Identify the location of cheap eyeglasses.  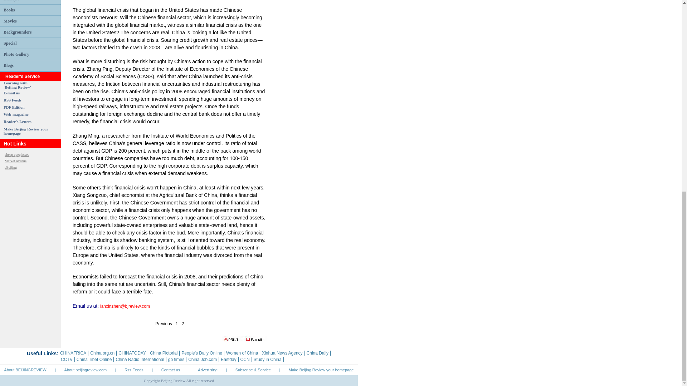
(16, 154).